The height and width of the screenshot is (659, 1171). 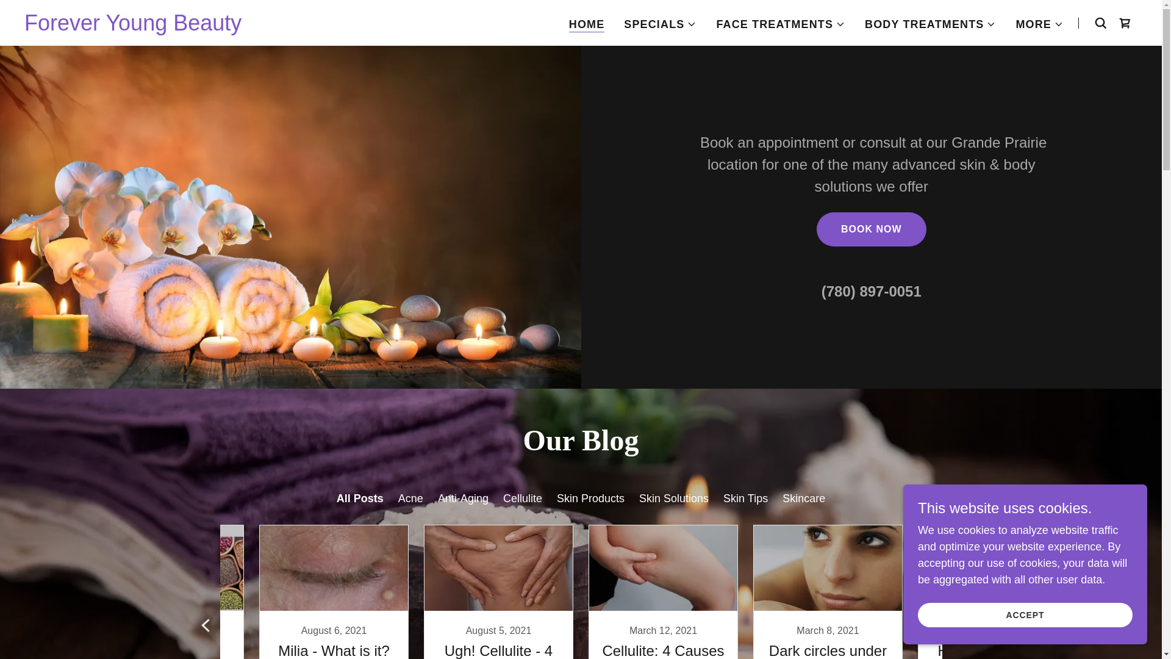 I want to click on HOME, so click(x=587, y=24).